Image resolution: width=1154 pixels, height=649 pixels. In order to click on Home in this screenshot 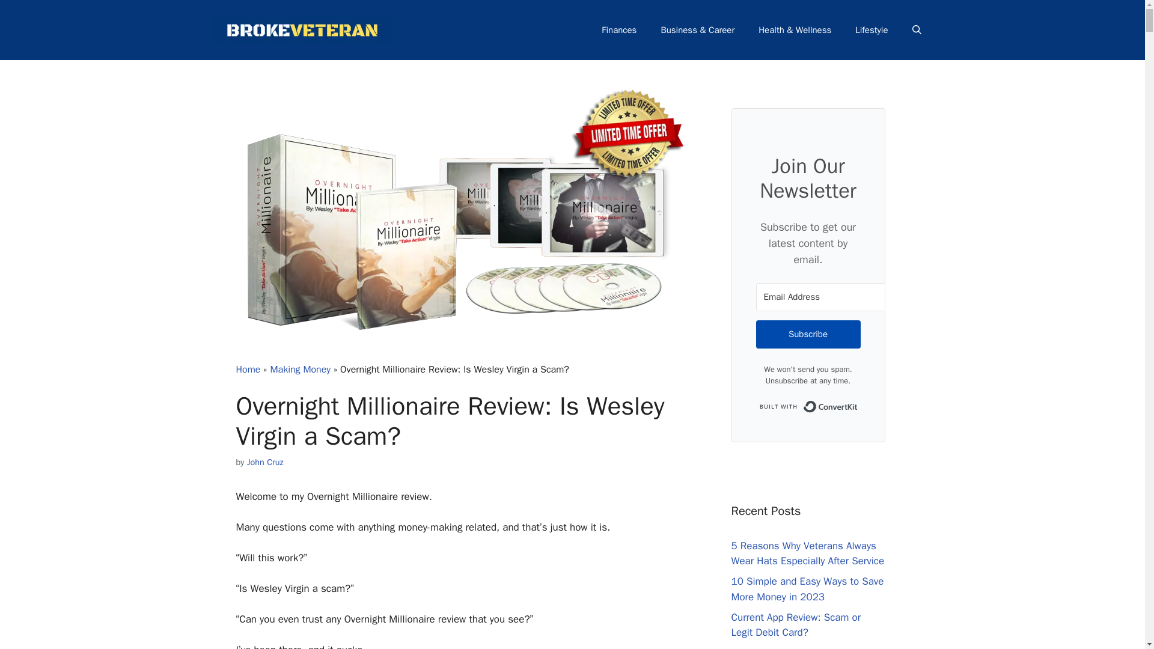, I will do `click(248, 369)`.